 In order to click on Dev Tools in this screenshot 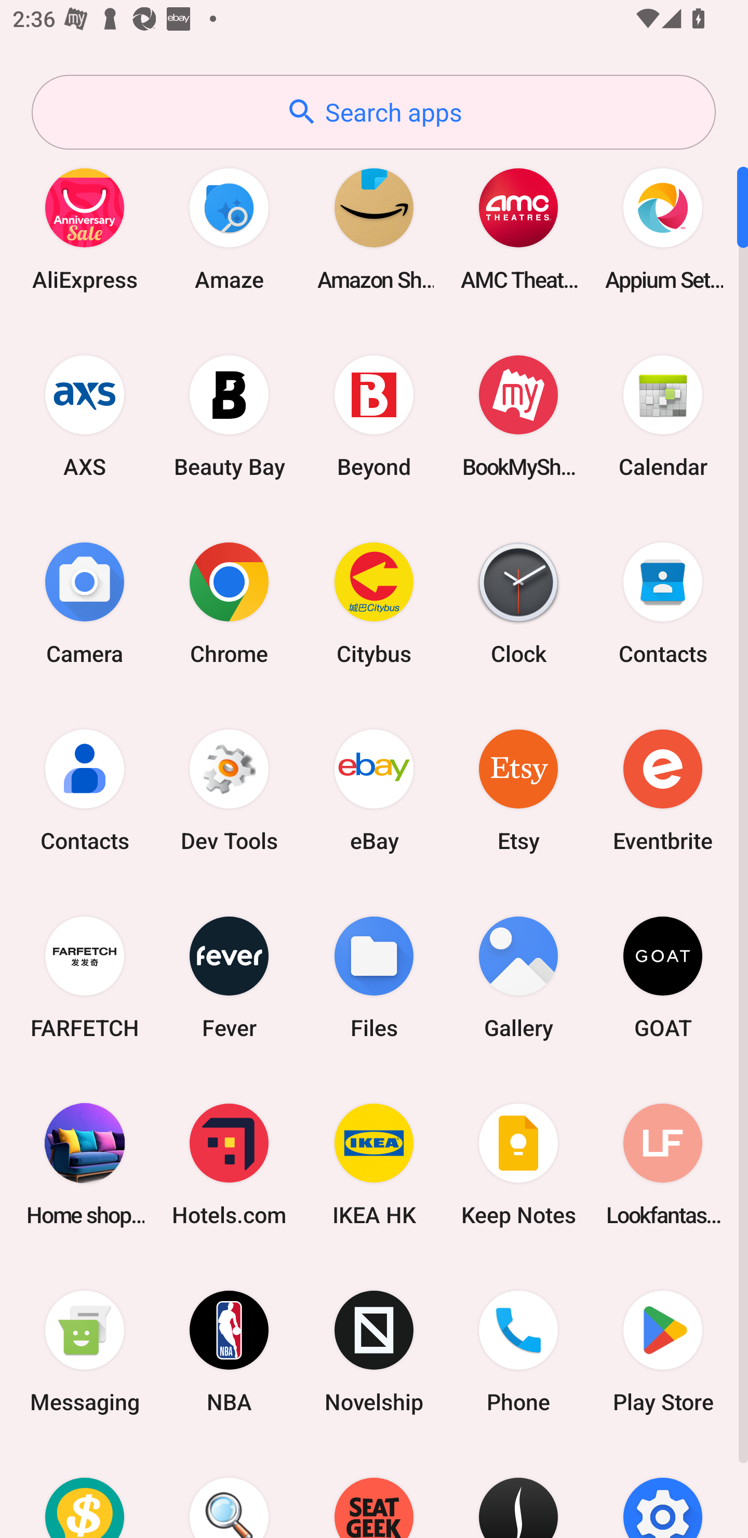, I will do `click(229, 790)`.